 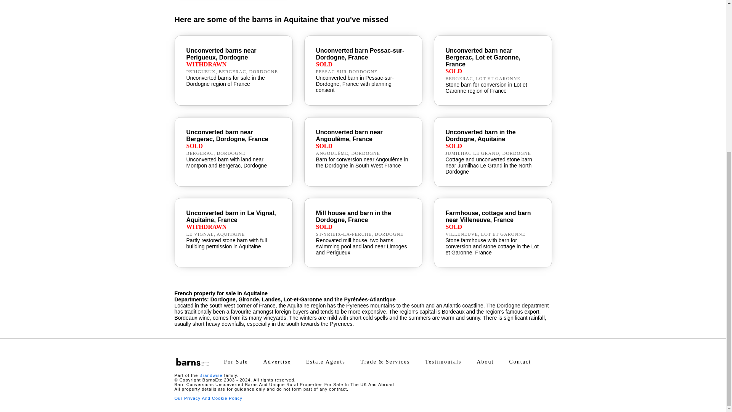 What do you see at coordinates (231, 216) in the screenshot?
I see `Unconverted barn in Le Vignal, Aquitaine, France` at bounding box center [231, 216].